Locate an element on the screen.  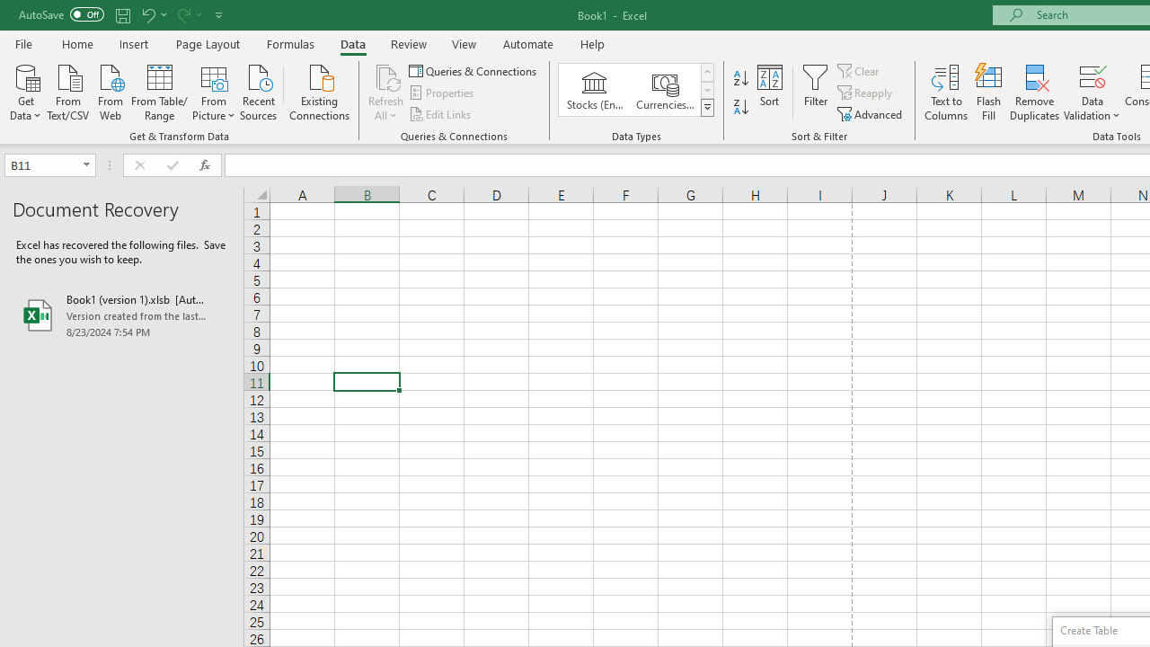
Insert is located at coordinates (135, 43).